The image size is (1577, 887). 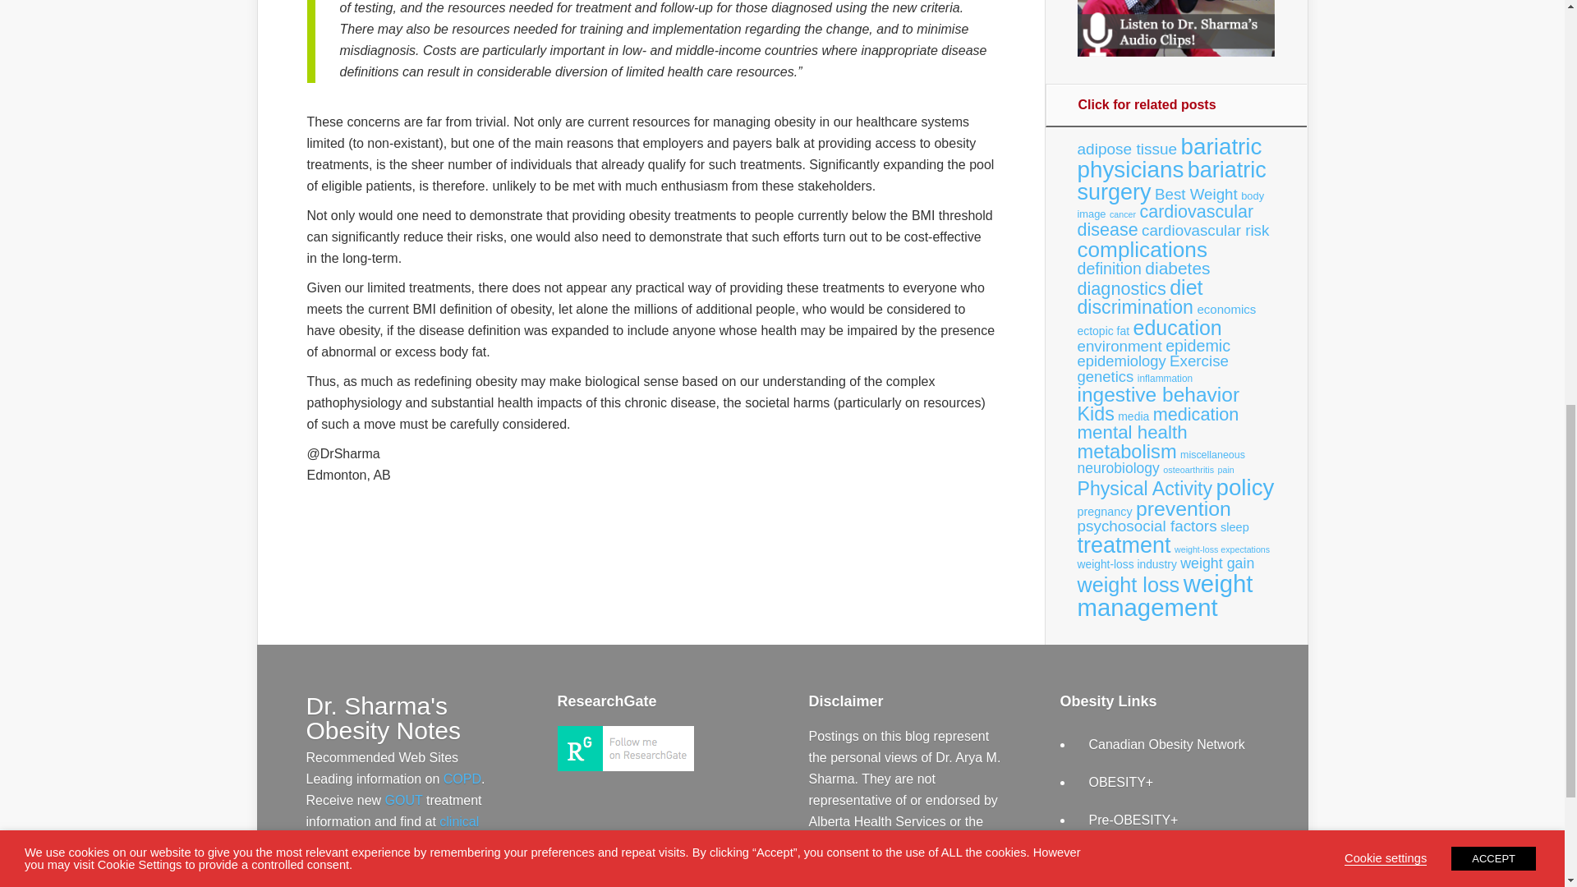 What do you see at coordinates (1120, 345) in the screenshot?
I see `environment` at bounding box center [1120, 345].